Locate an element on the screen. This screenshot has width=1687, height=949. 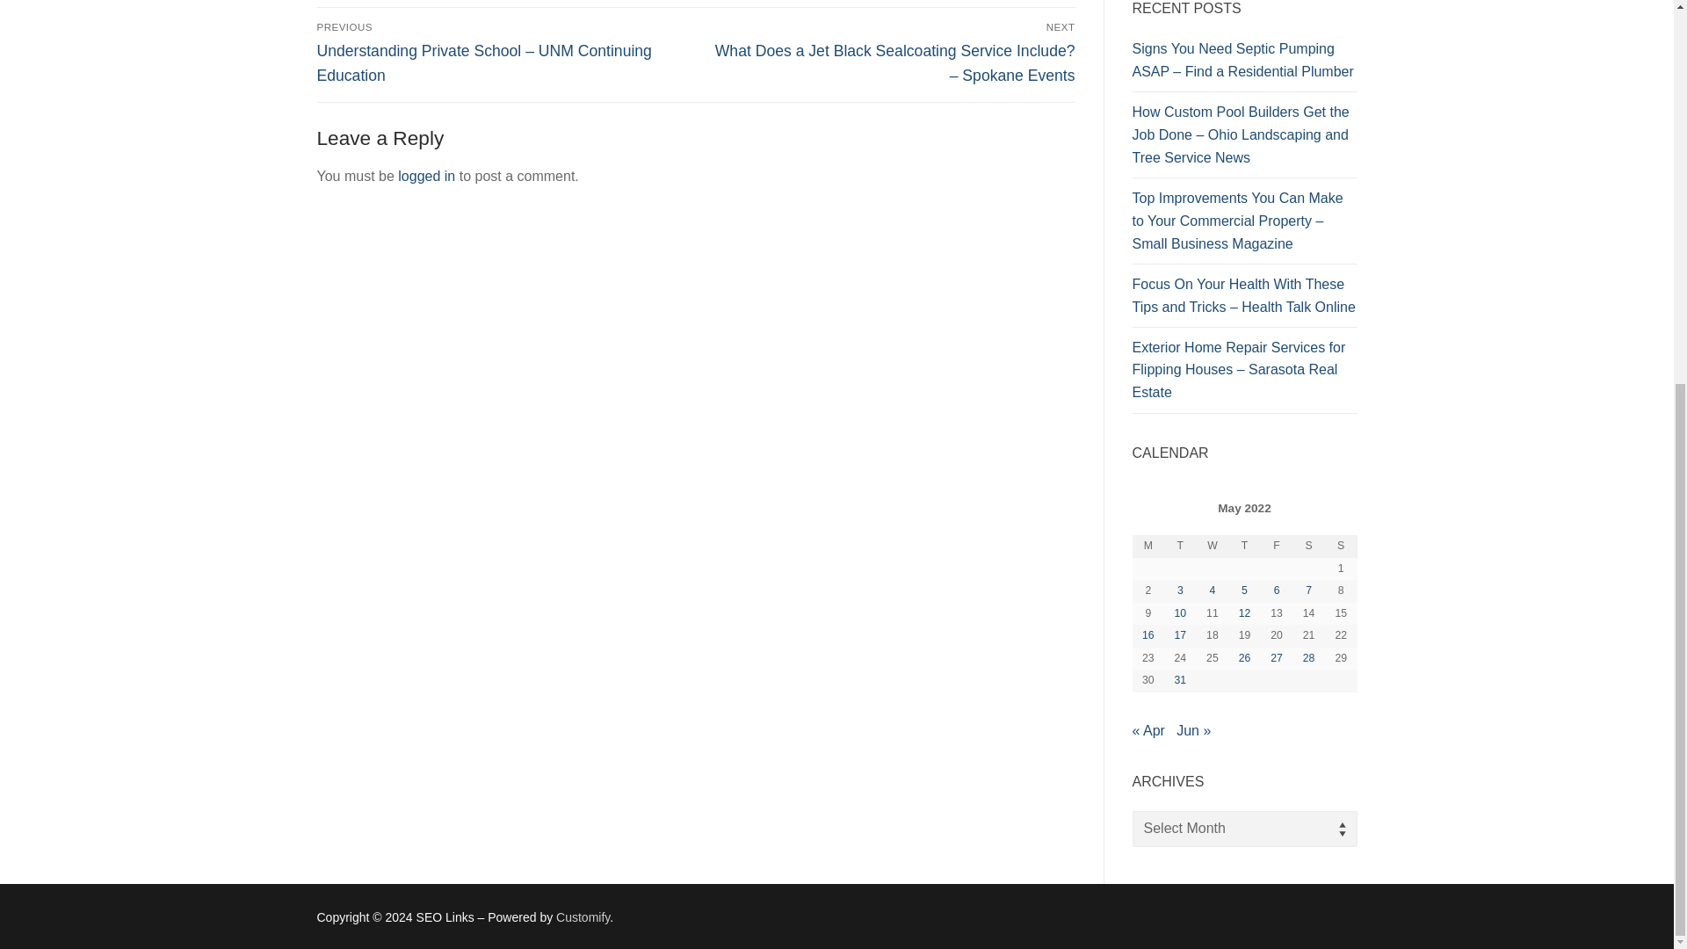
Wednesday is located at coordinates (1213, 547).